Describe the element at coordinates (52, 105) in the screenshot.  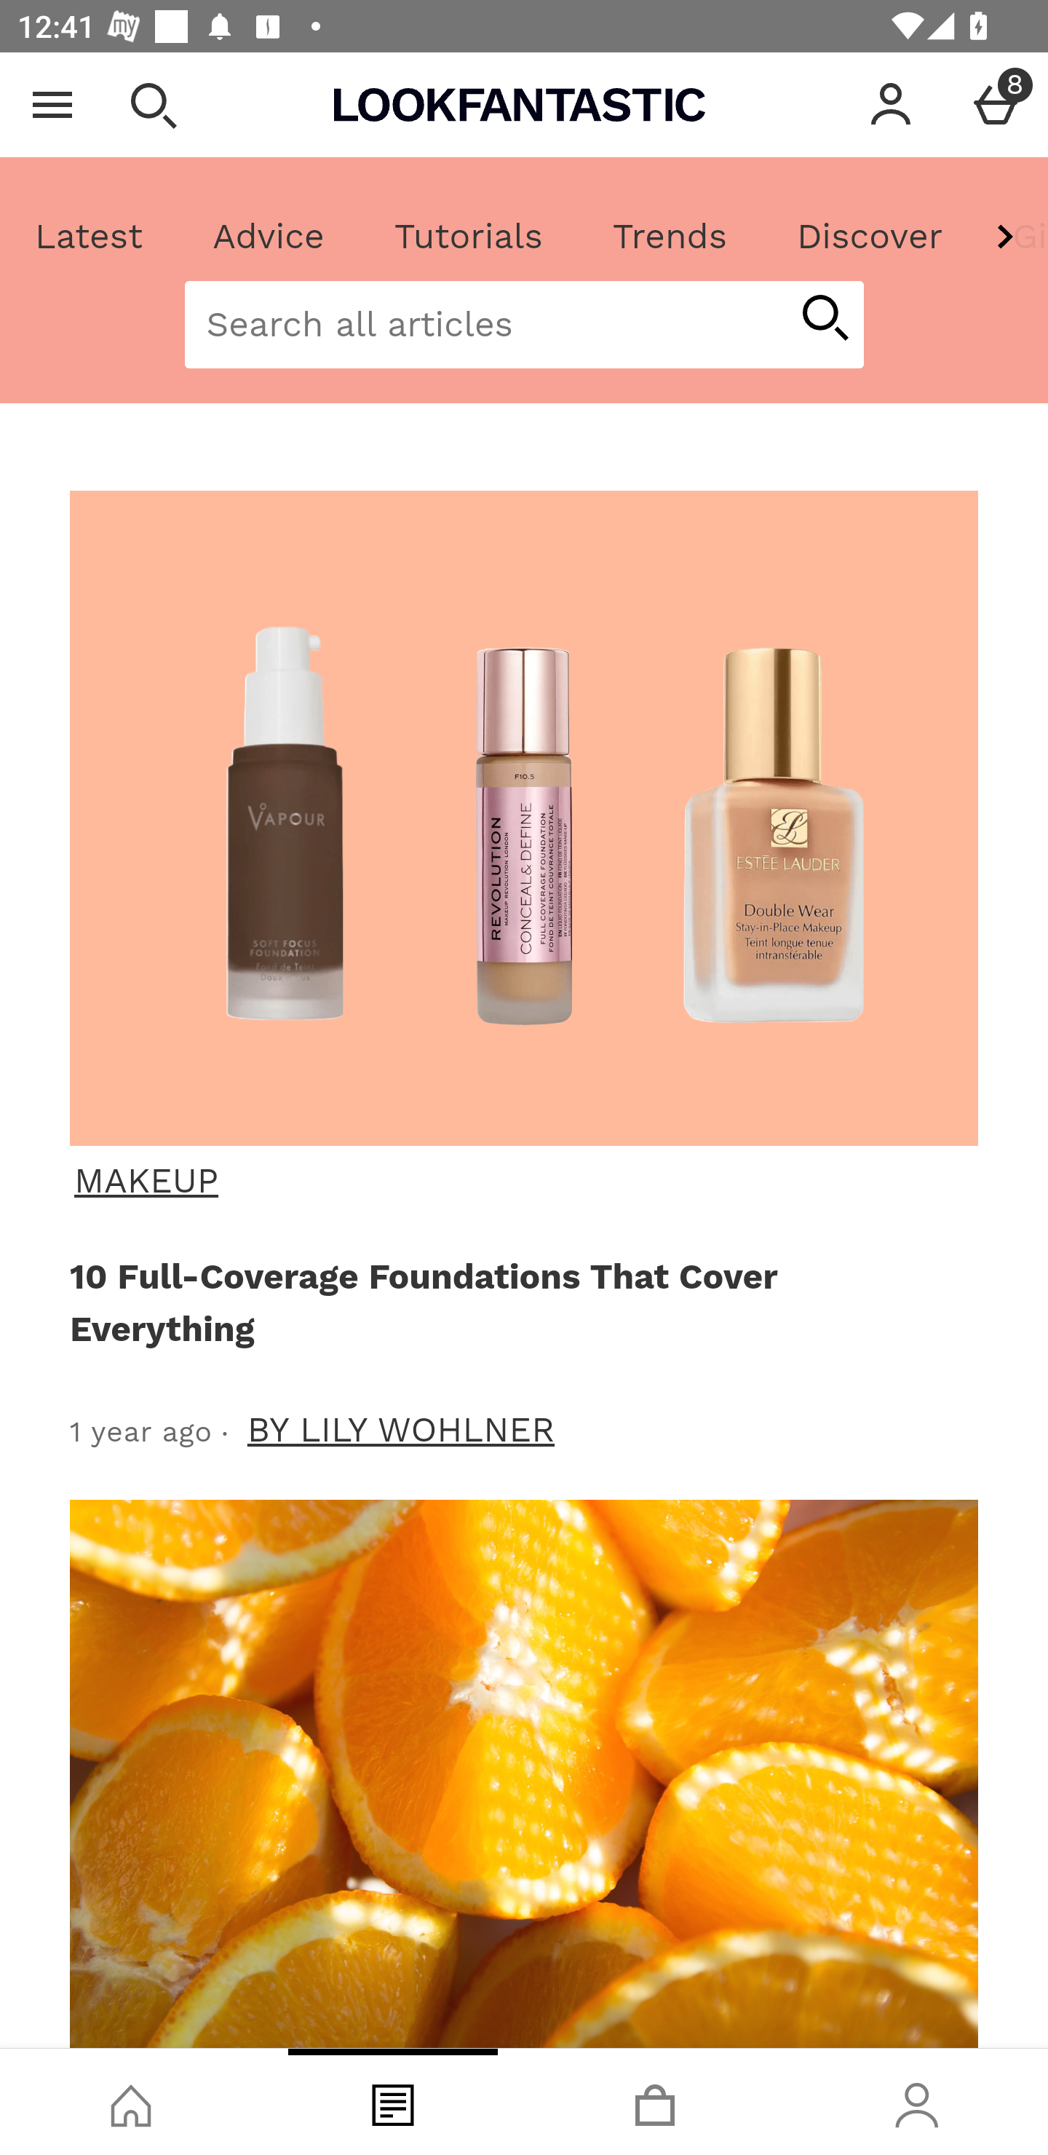
I see `Open Menu` at that location.